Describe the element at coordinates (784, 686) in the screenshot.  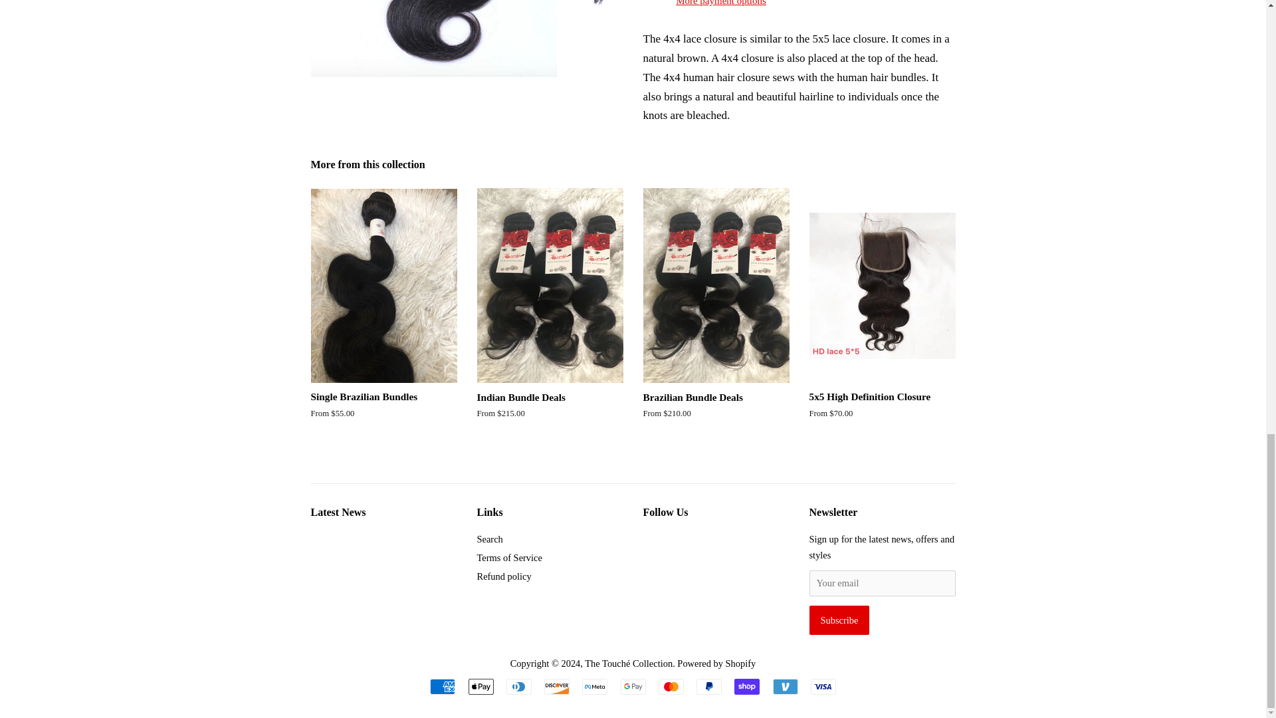
I see `Venmo` at that location.